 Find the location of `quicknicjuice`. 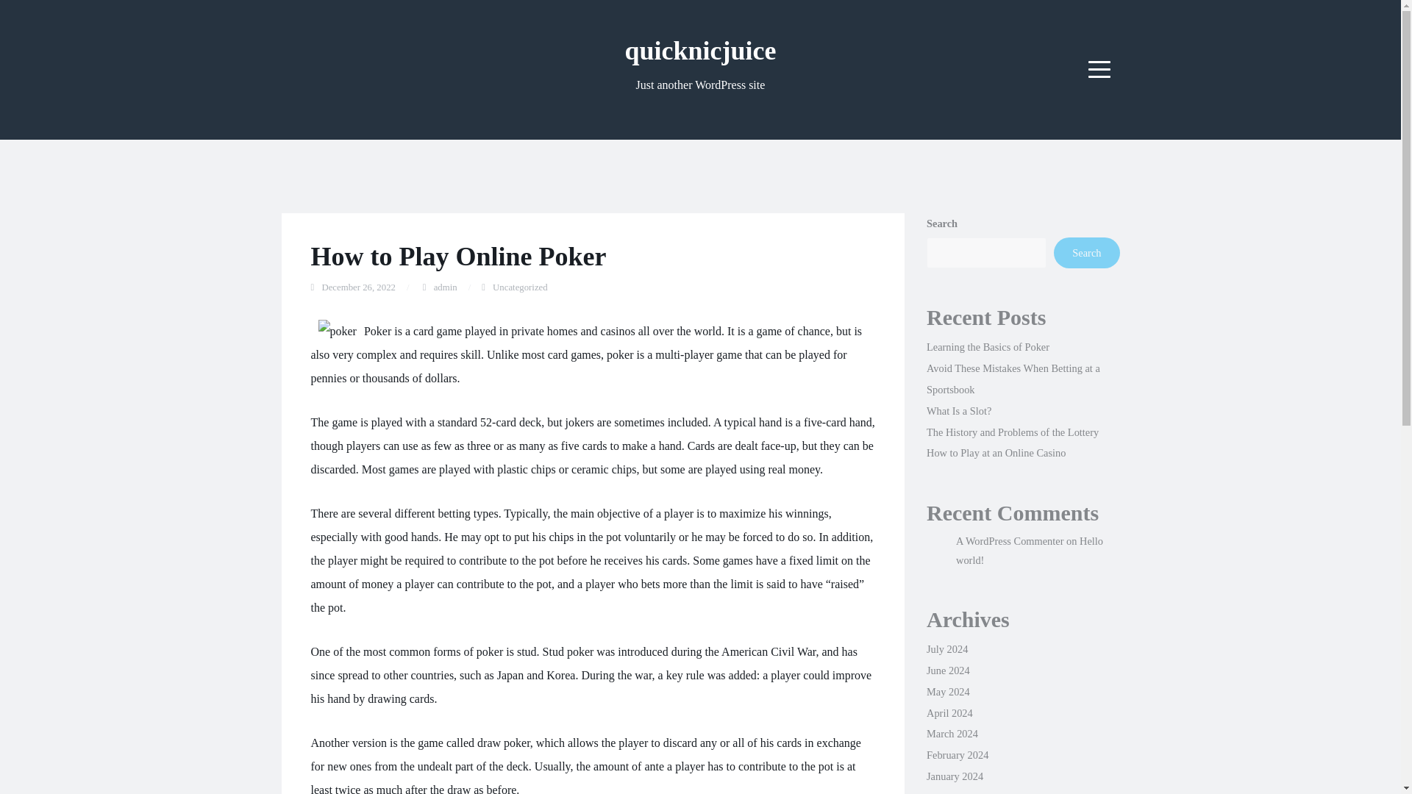

quicknicjuice is located at coordinates (699, 50).